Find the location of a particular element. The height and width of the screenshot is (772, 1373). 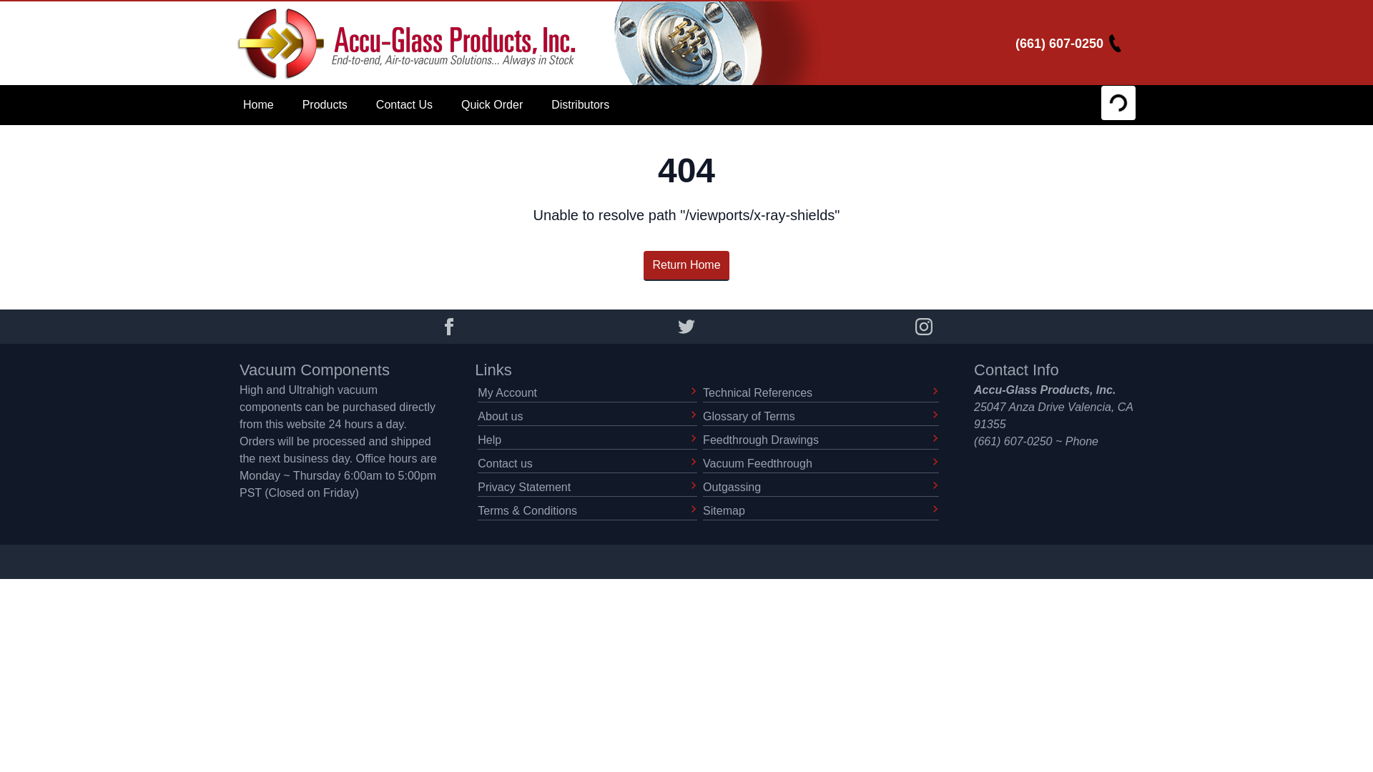

Sitemap is located at coordinates (821, 511).